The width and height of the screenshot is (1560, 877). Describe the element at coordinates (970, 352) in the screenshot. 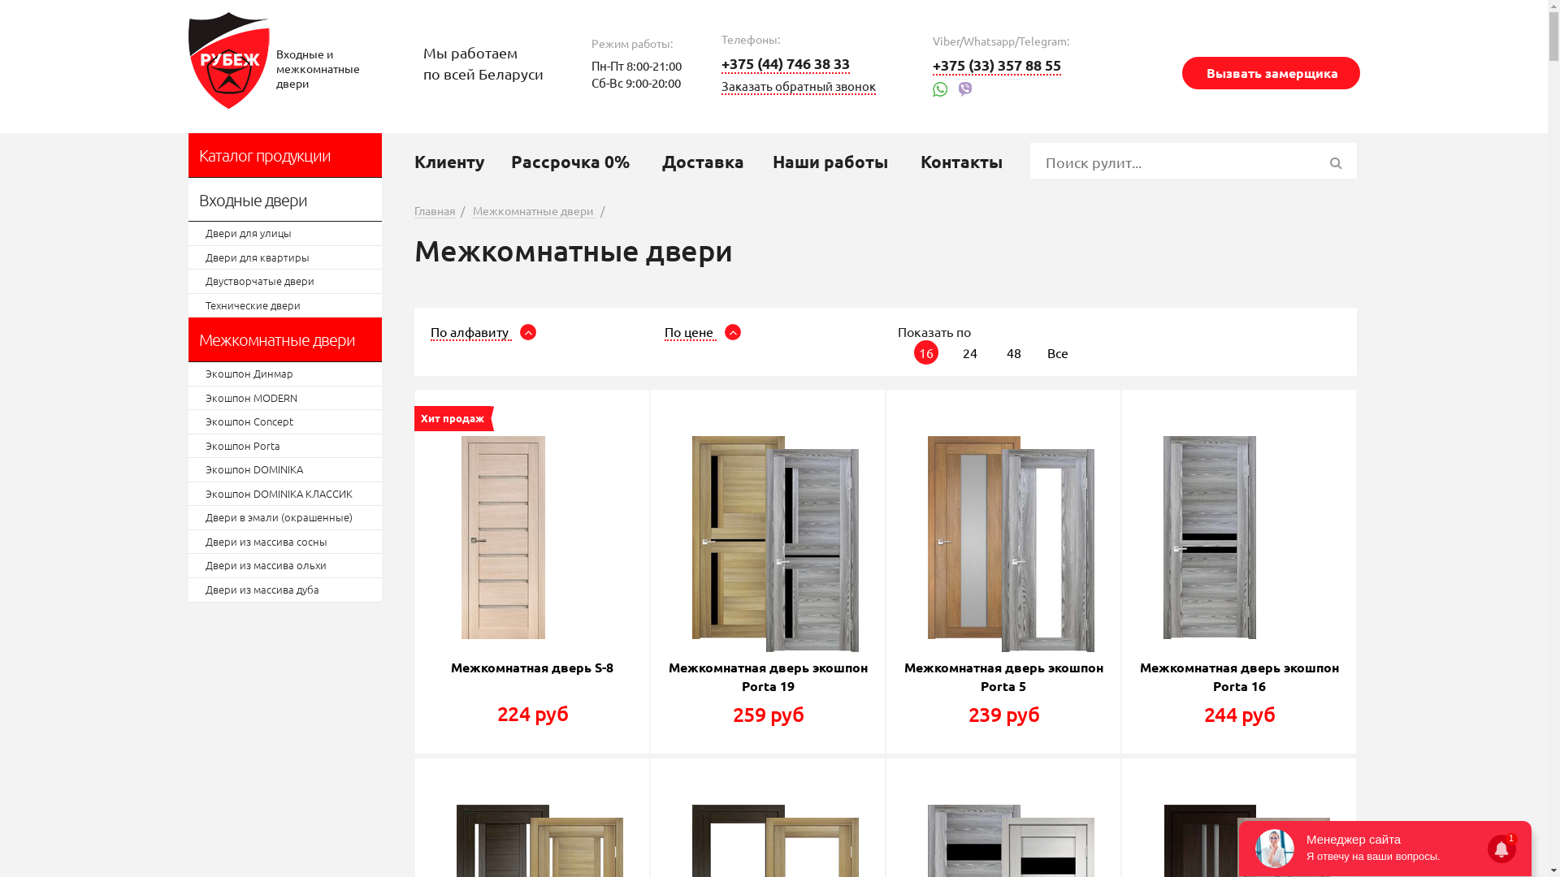

I see `24` at that location.